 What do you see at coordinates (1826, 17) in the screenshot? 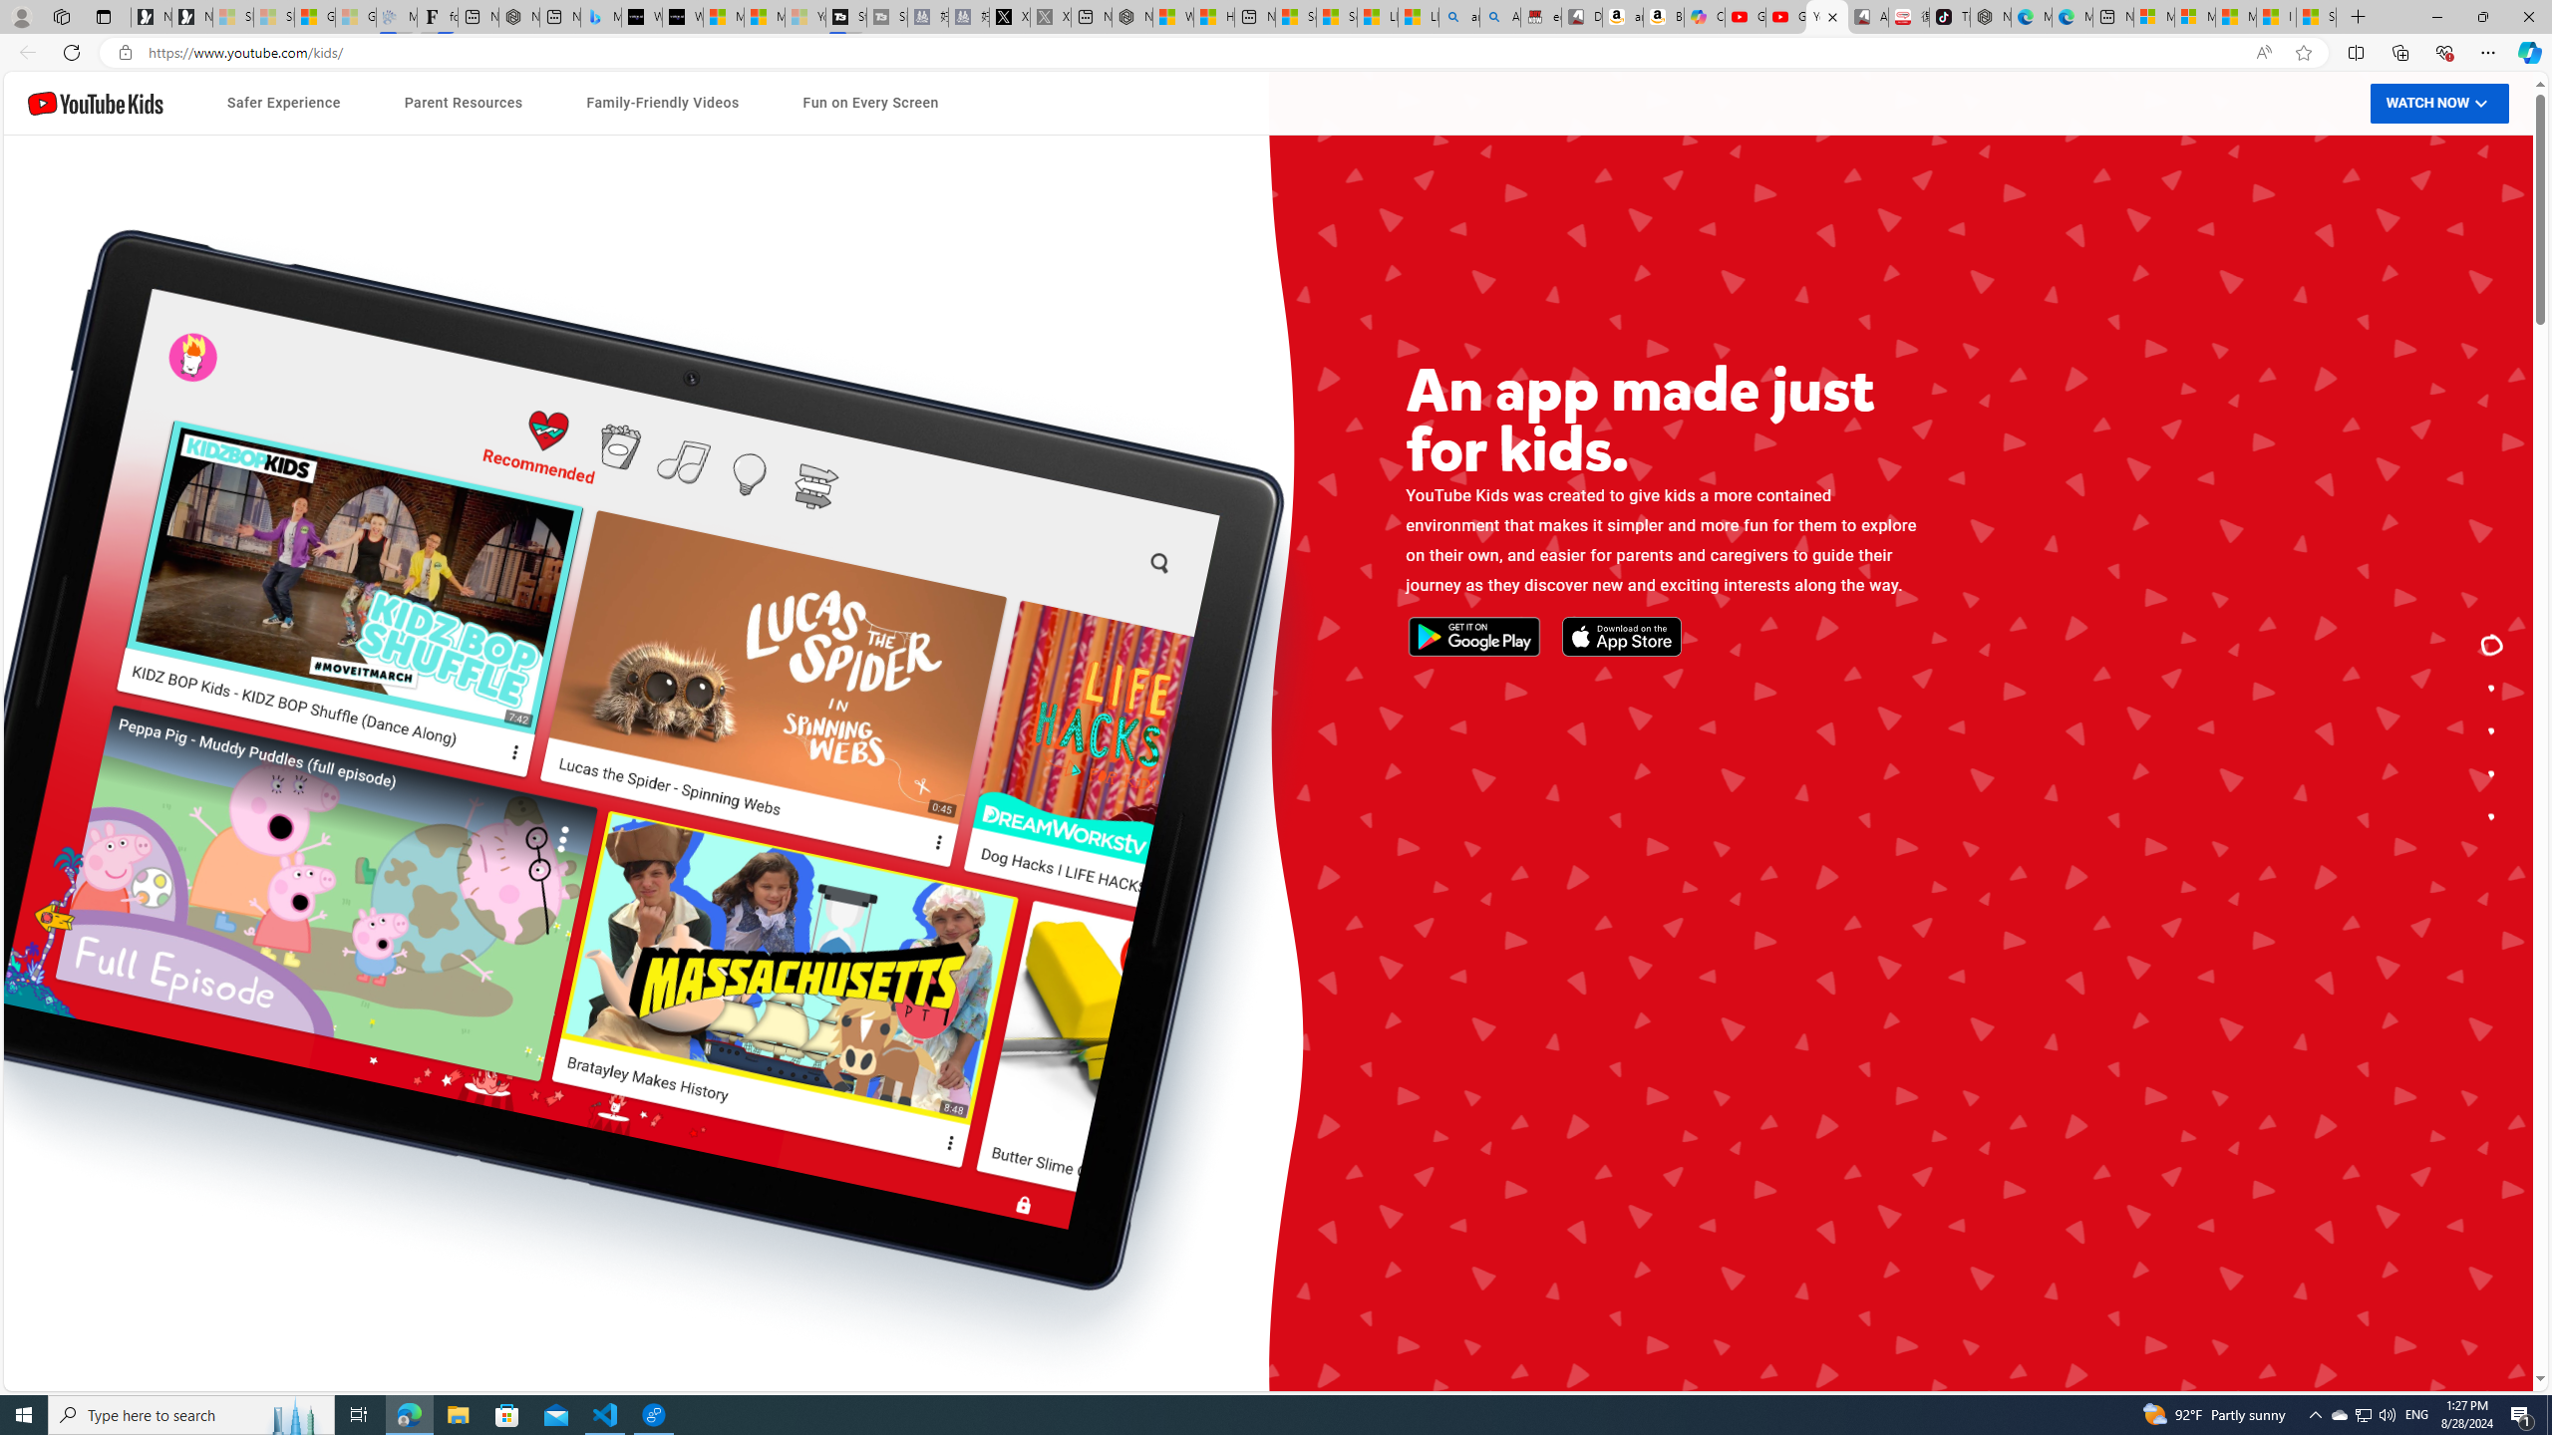
I see `YouTube Kids - An App Created for Kids to Explore Content` at bounding box center [1826, 17].